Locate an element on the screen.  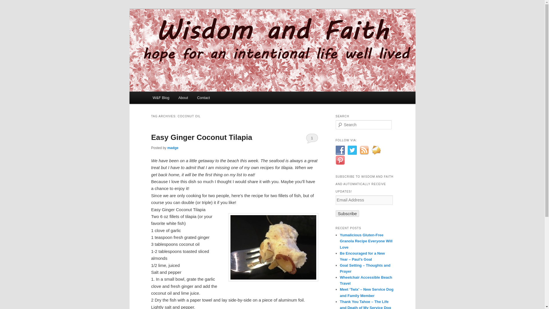
Follow via: Pinterest is located at coordinates (340, 160).